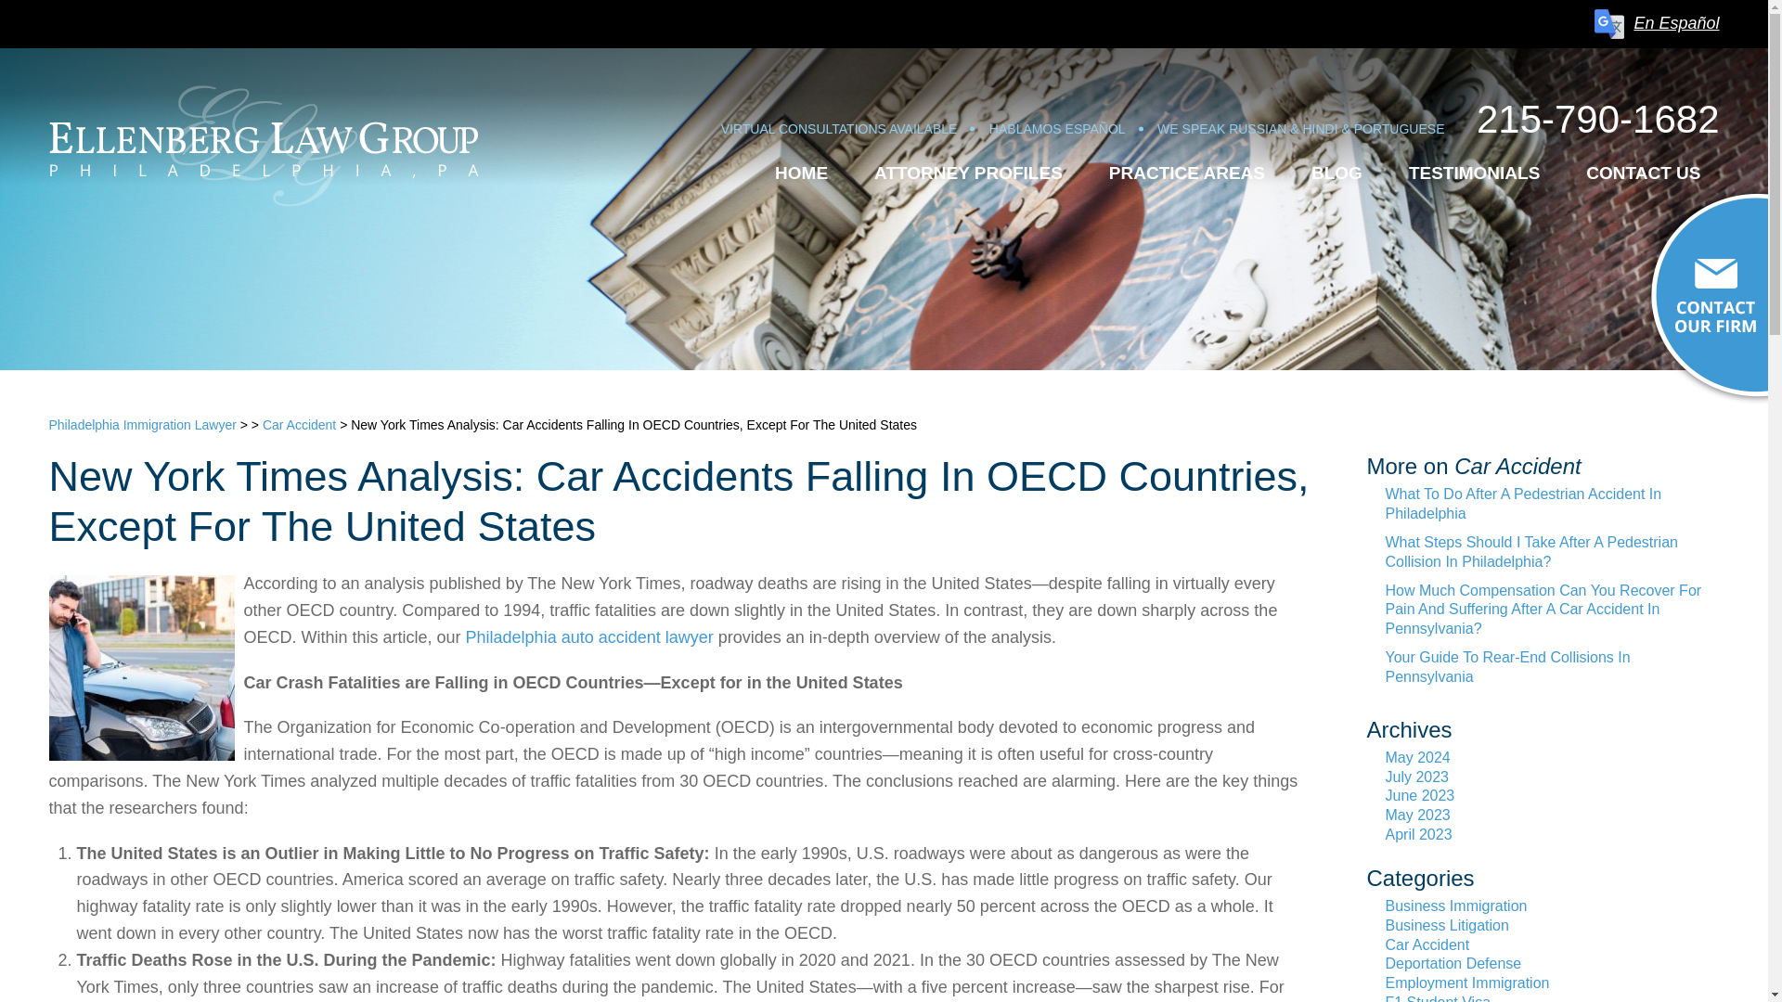  Describe the element at coordinates (968, 135) in the screenshot. I see `ATTORNEY PROFILES` at that location.